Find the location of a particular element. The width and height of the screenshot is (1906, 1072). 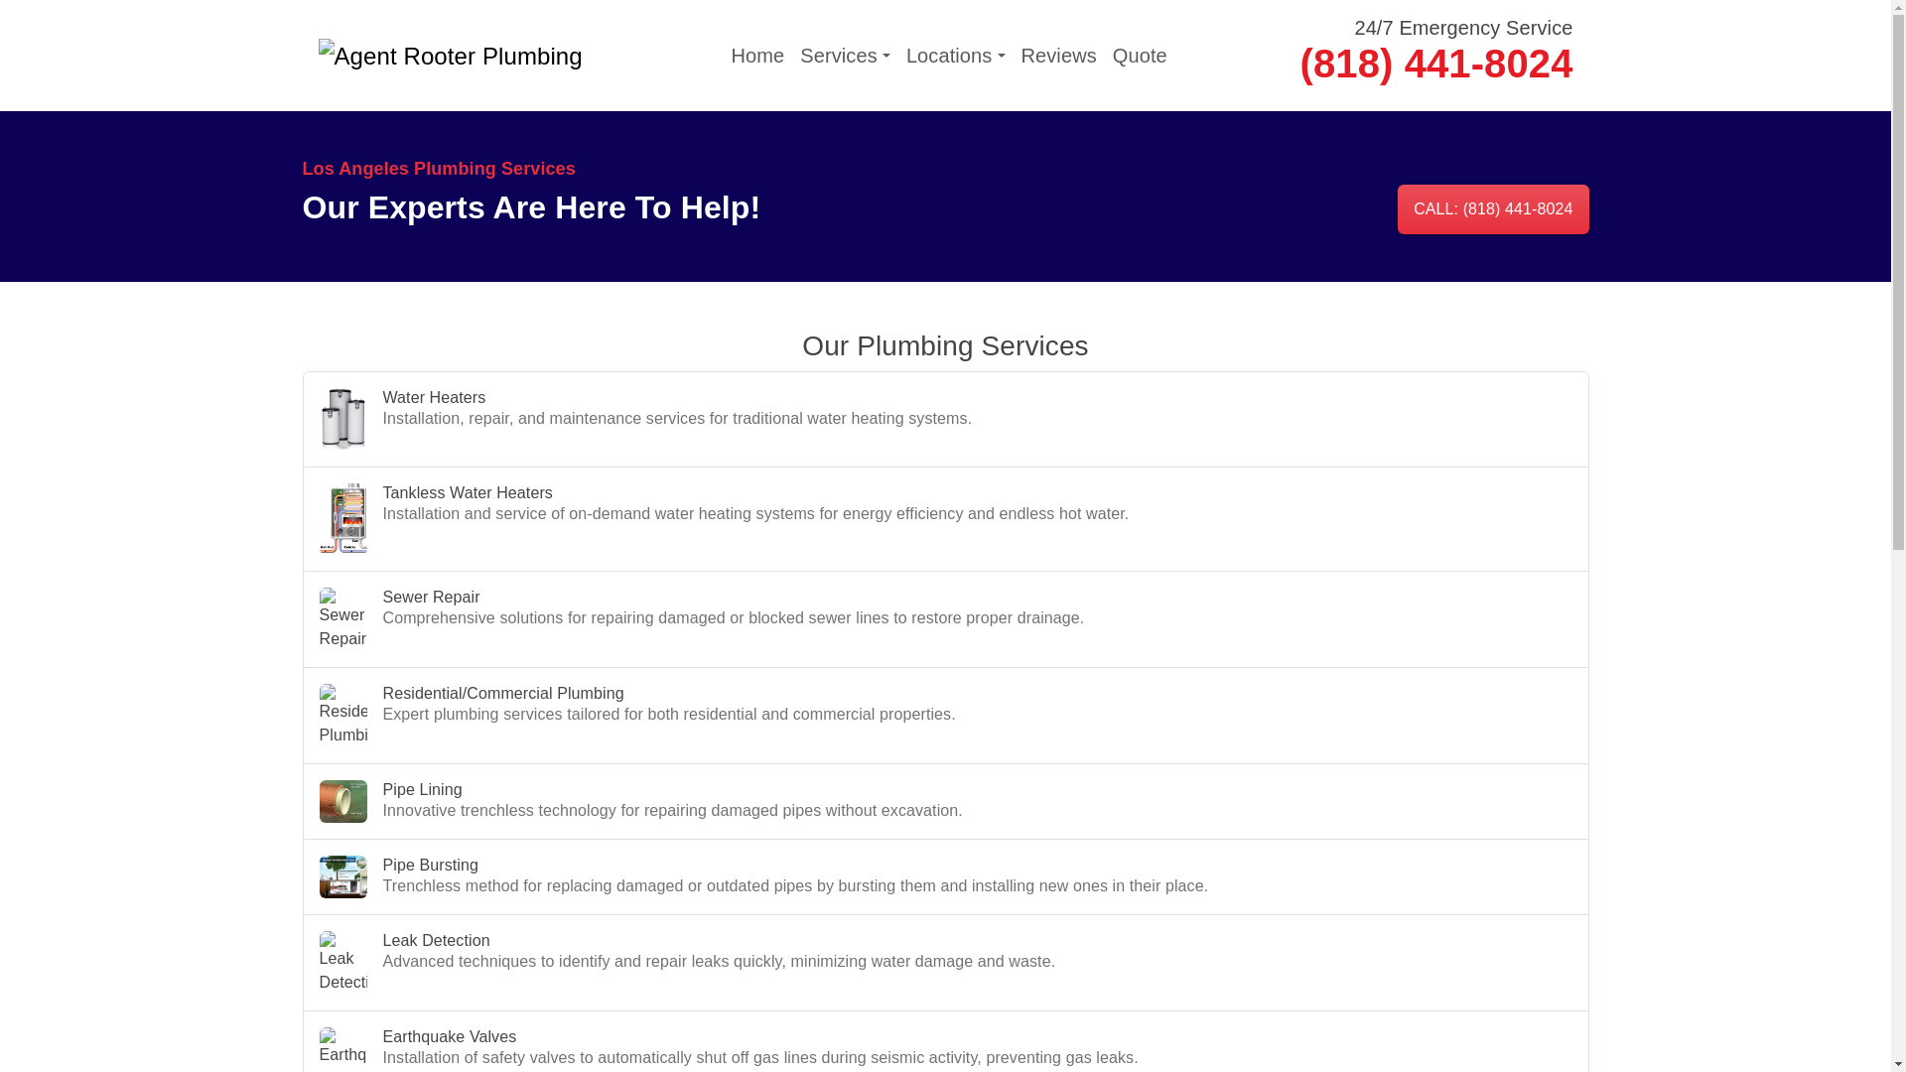

Locations is located at coordinates (955, 56).